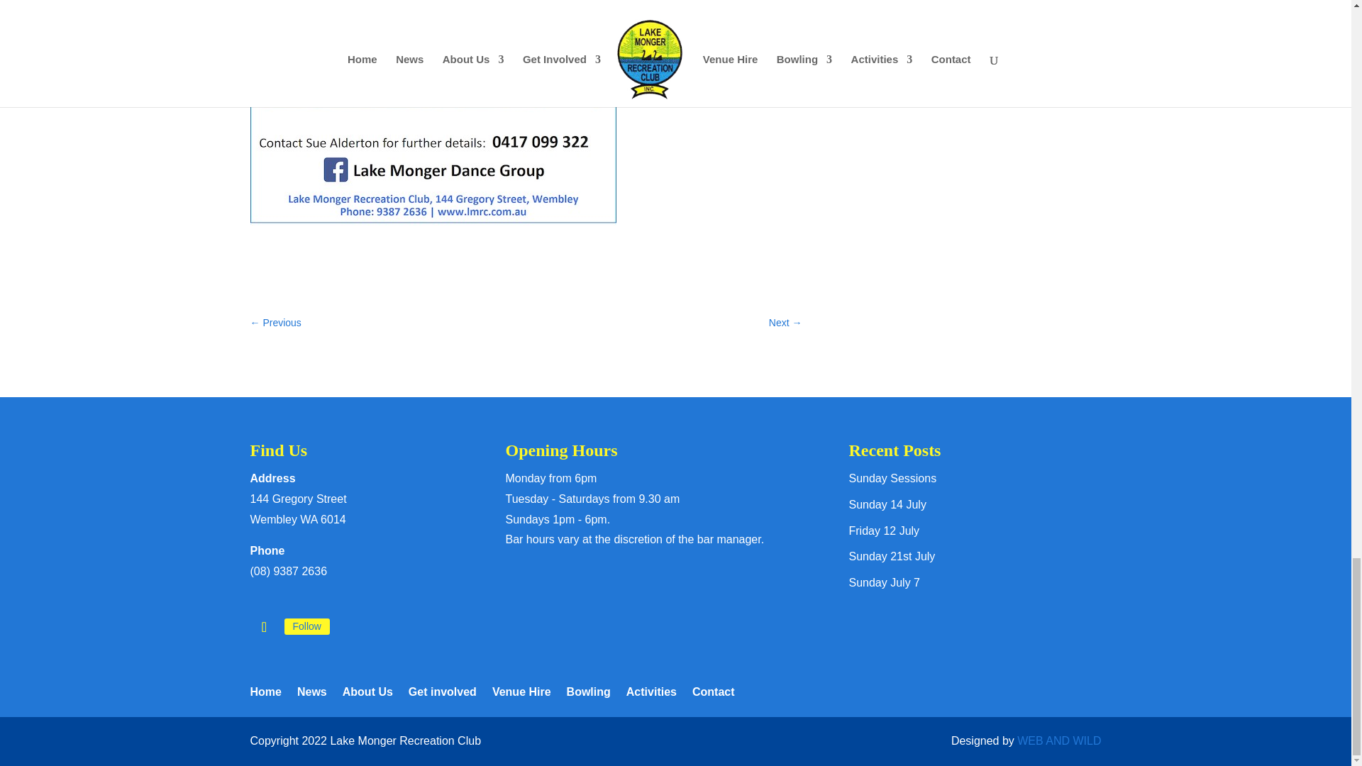 The image size is (1362, 766). Describe the element at coordinates (263, 627) in the screenshot. I see `Follow on Facebook` at that location.